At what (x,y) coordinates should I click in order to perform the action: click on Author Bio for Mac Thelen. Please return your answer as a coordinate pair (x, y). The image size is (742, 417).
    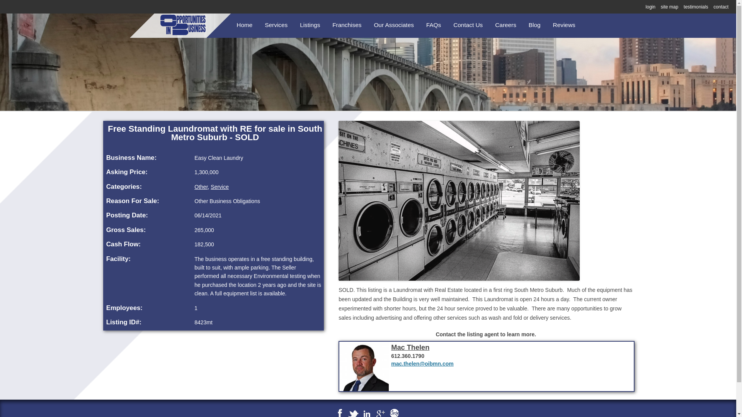
    Looking at the image, I should click on (410, 347).